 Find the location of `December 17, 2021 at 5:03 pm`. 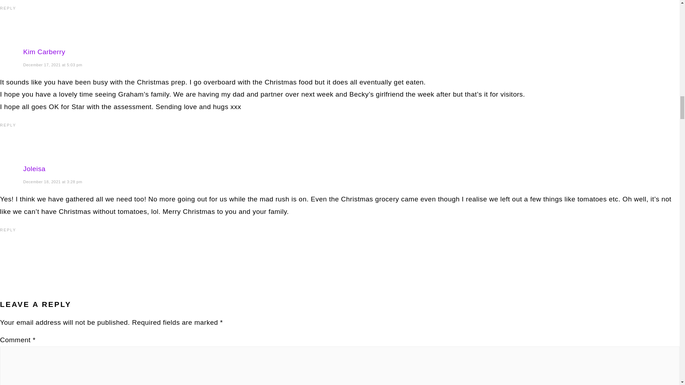

December 17, 2021 at 5:03 pm is located at coordinates (53, 65).